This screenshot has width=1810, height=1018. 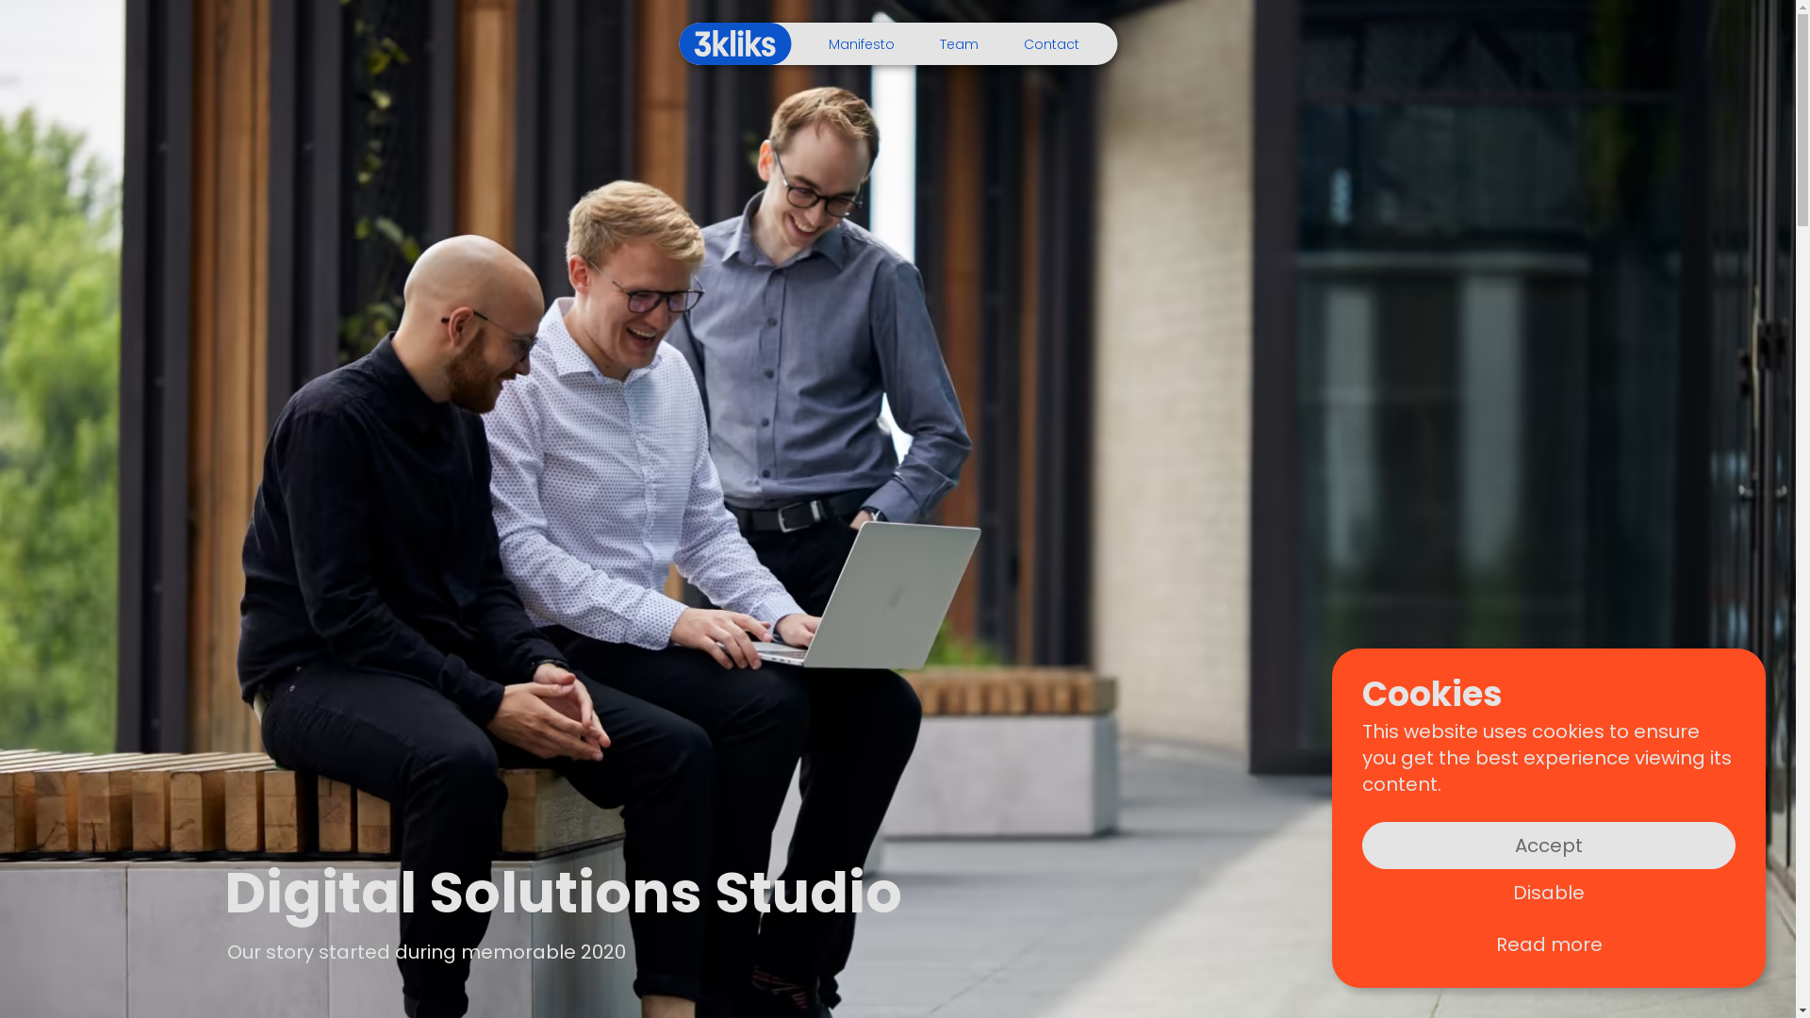 What do you see at coordinates (1549, 893) in the screenshot?
I see `Disable` at bounding box center [1549, 893].